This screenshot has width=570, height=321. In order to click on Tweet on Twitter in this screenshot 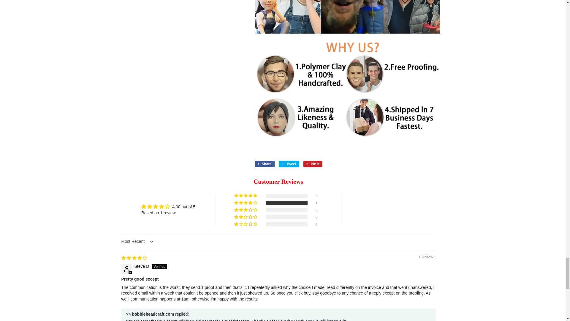, I will do `click(289, 164)`.